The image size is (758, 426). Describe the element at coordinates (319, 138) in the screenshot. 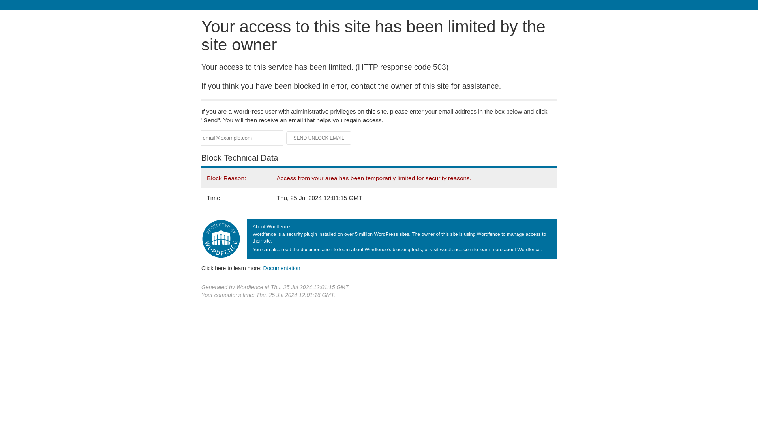

I see `Send Unlock Email` at that location.